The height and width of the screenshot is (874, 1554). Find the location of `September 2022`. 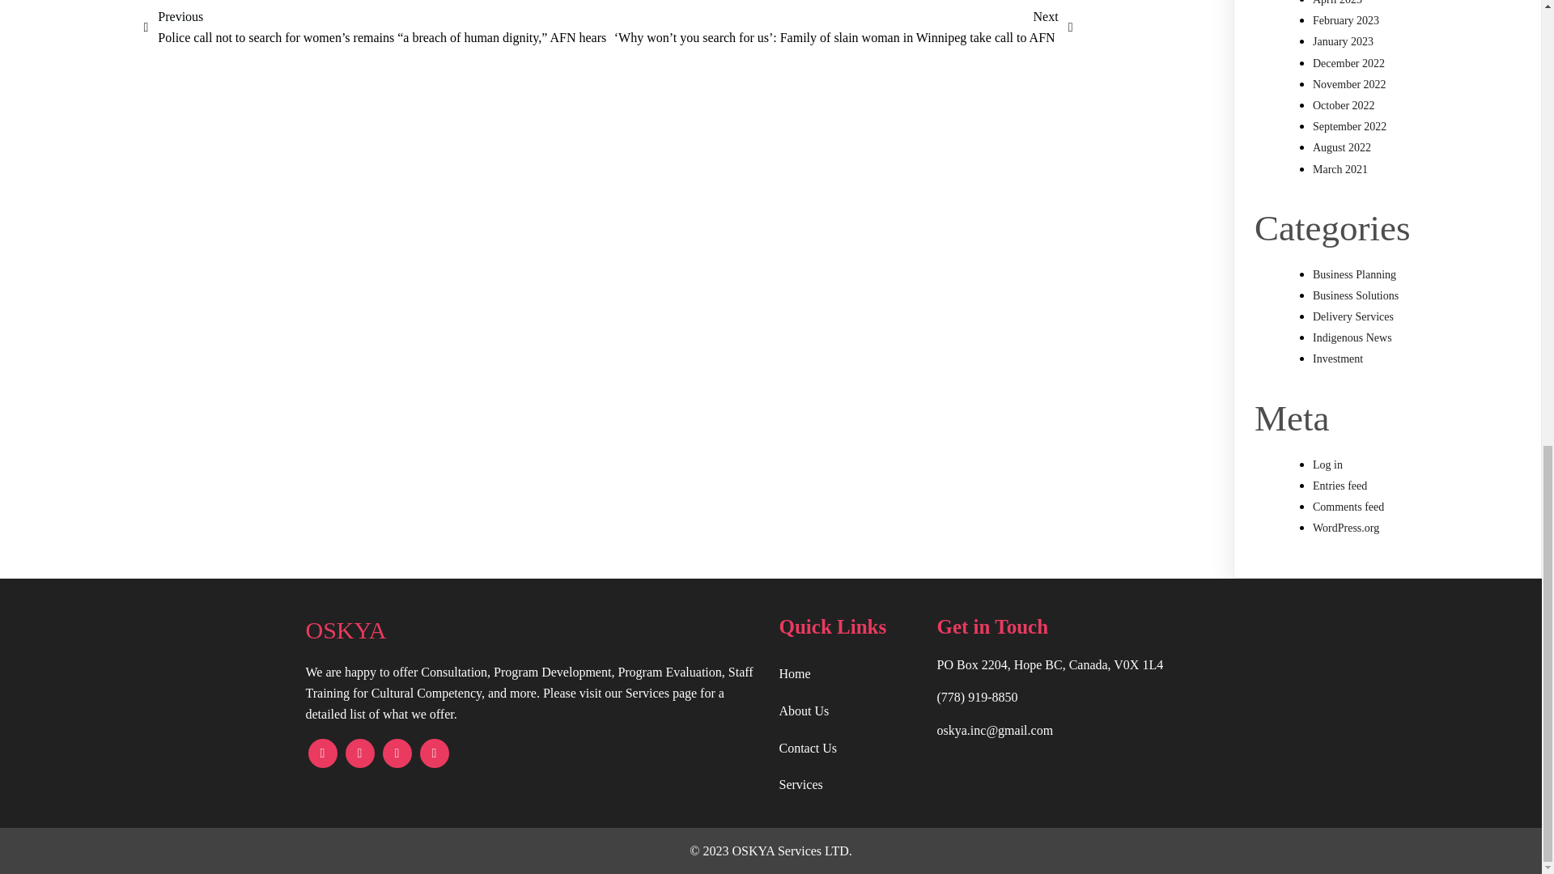

September 2022 is located at coordinates (1349, 126).